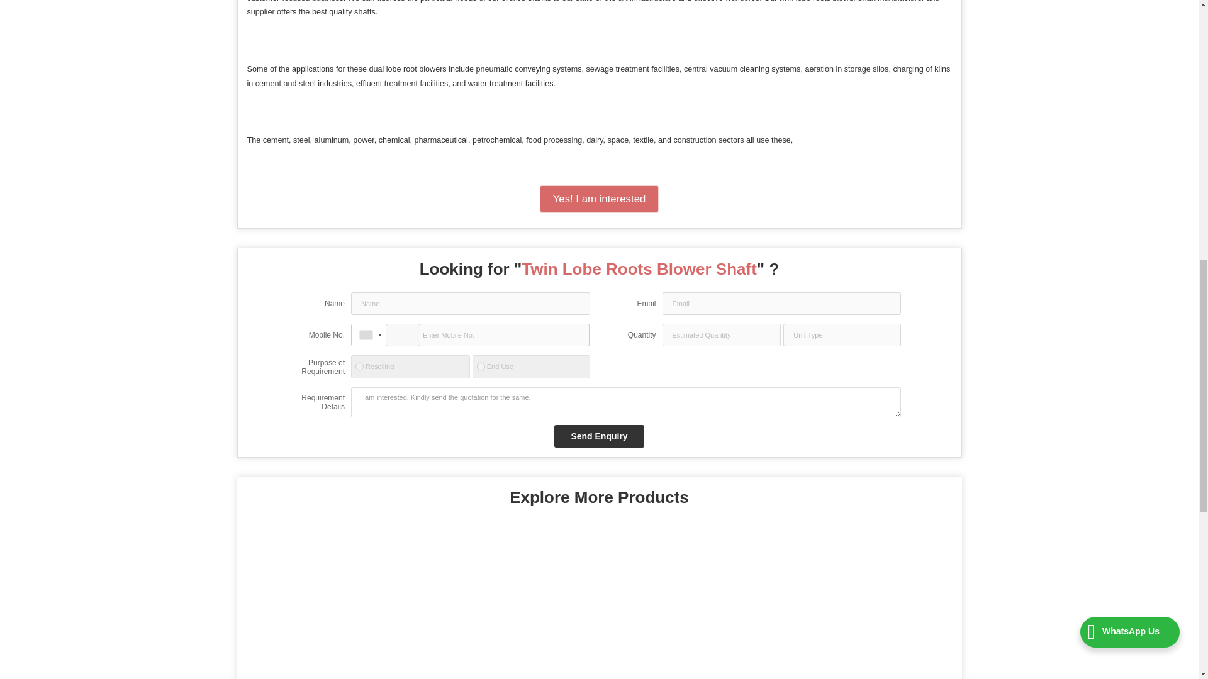 The width and height of the screenshot is (1208, 679). Describe the element at coordinates (359, 366) in the screenshot. I see `Reselling` at that location.